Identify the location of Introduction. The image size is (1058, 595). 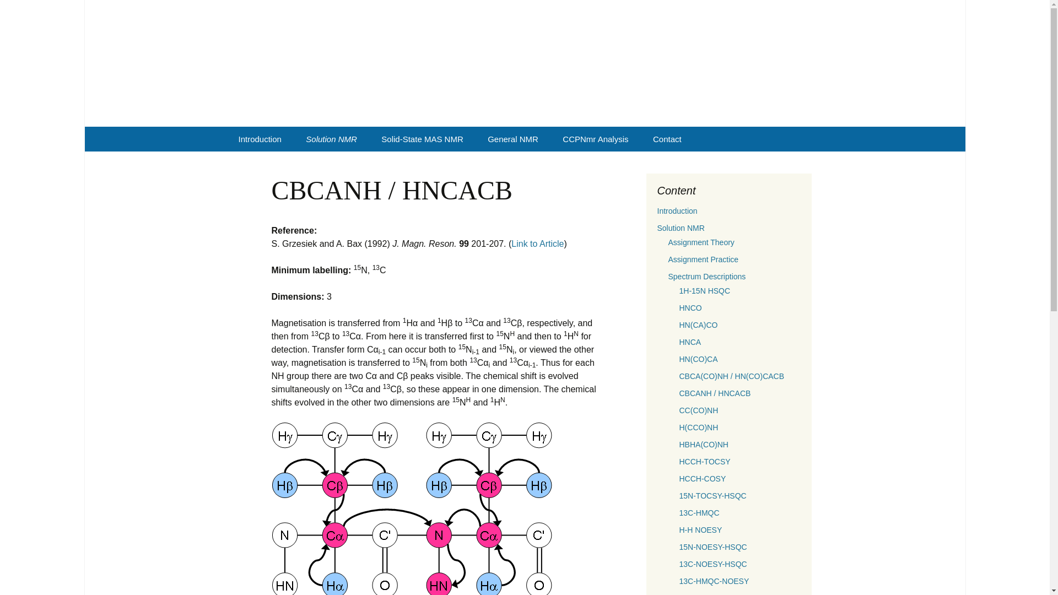
(259, 139).